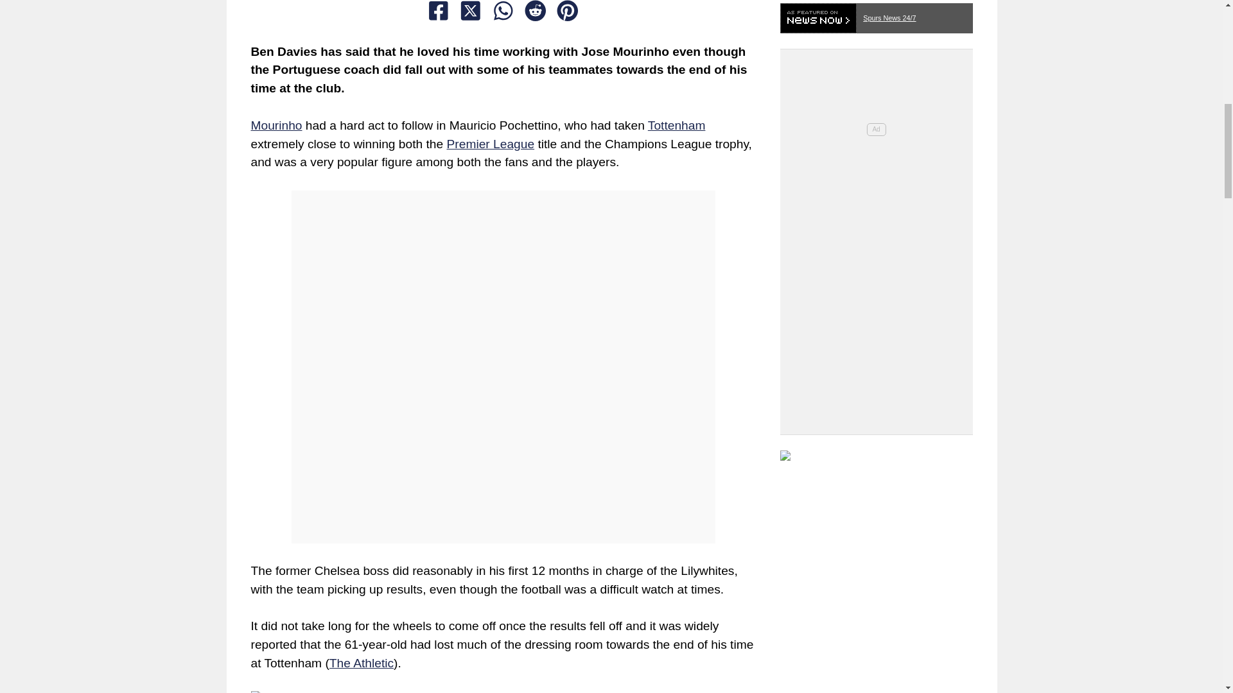  Describe the element at coordinates (876, 14) in the screenshot. I see `Click here for more Spurs news from NewsNow` at that location.